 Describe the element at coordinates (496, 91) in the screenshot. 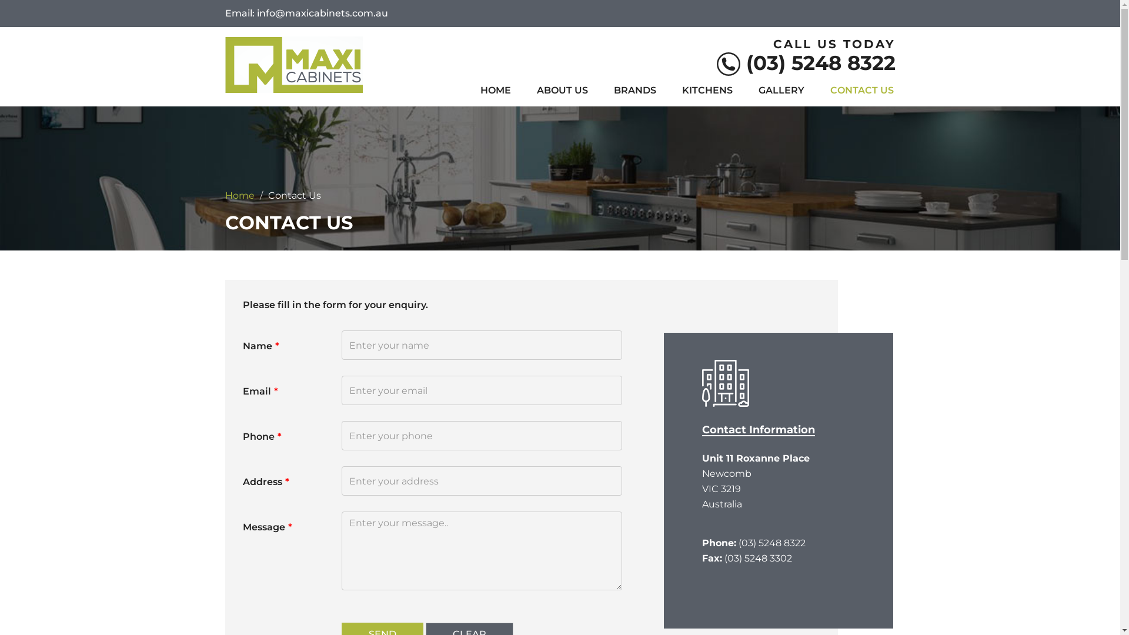

I see `HOME` at that location.